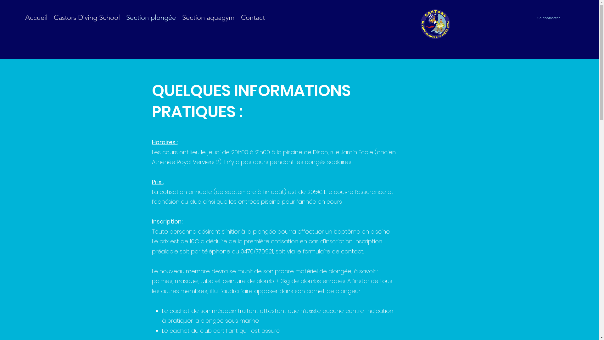  I want to click on Castors Diving School, so click(87, 16).